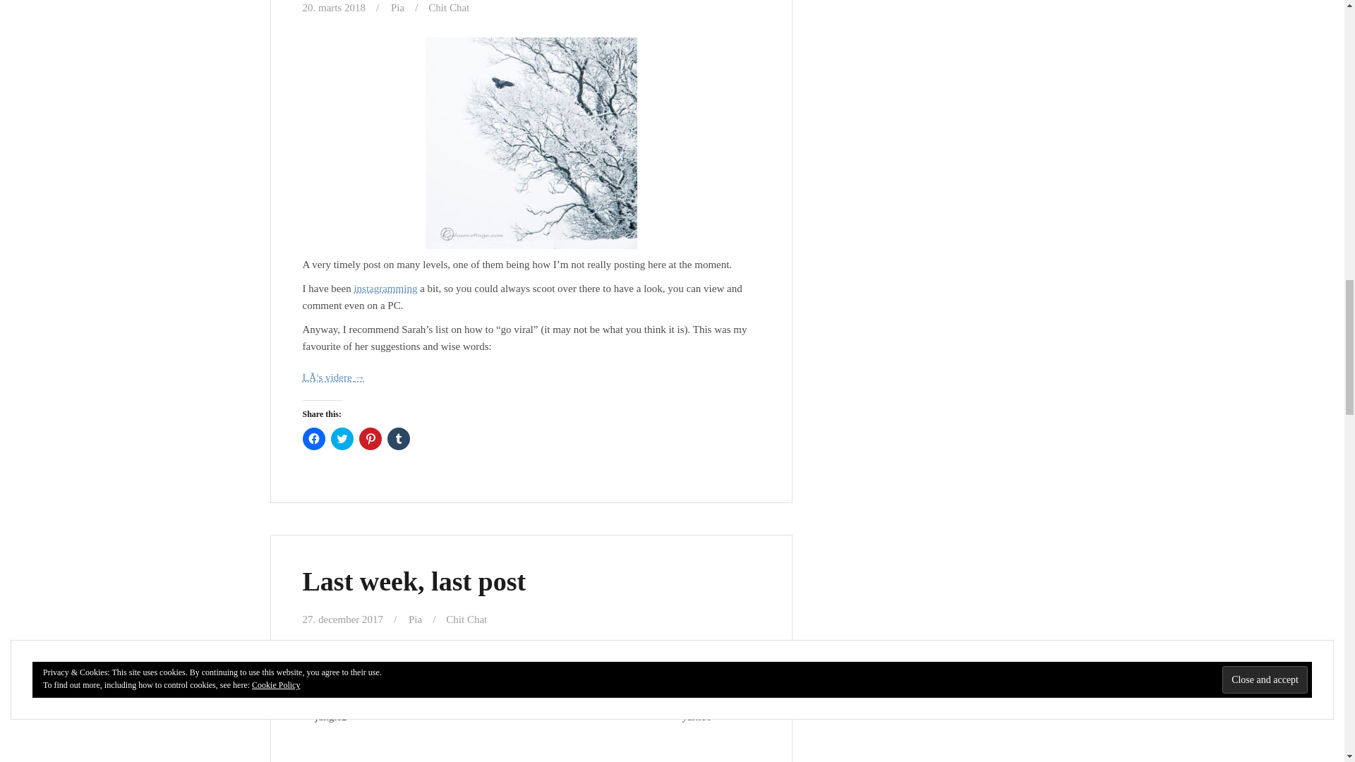  What do you see at coordinates (385, 288) in the screenshot?
I see `instagramming` at bounding box center [385, 288].